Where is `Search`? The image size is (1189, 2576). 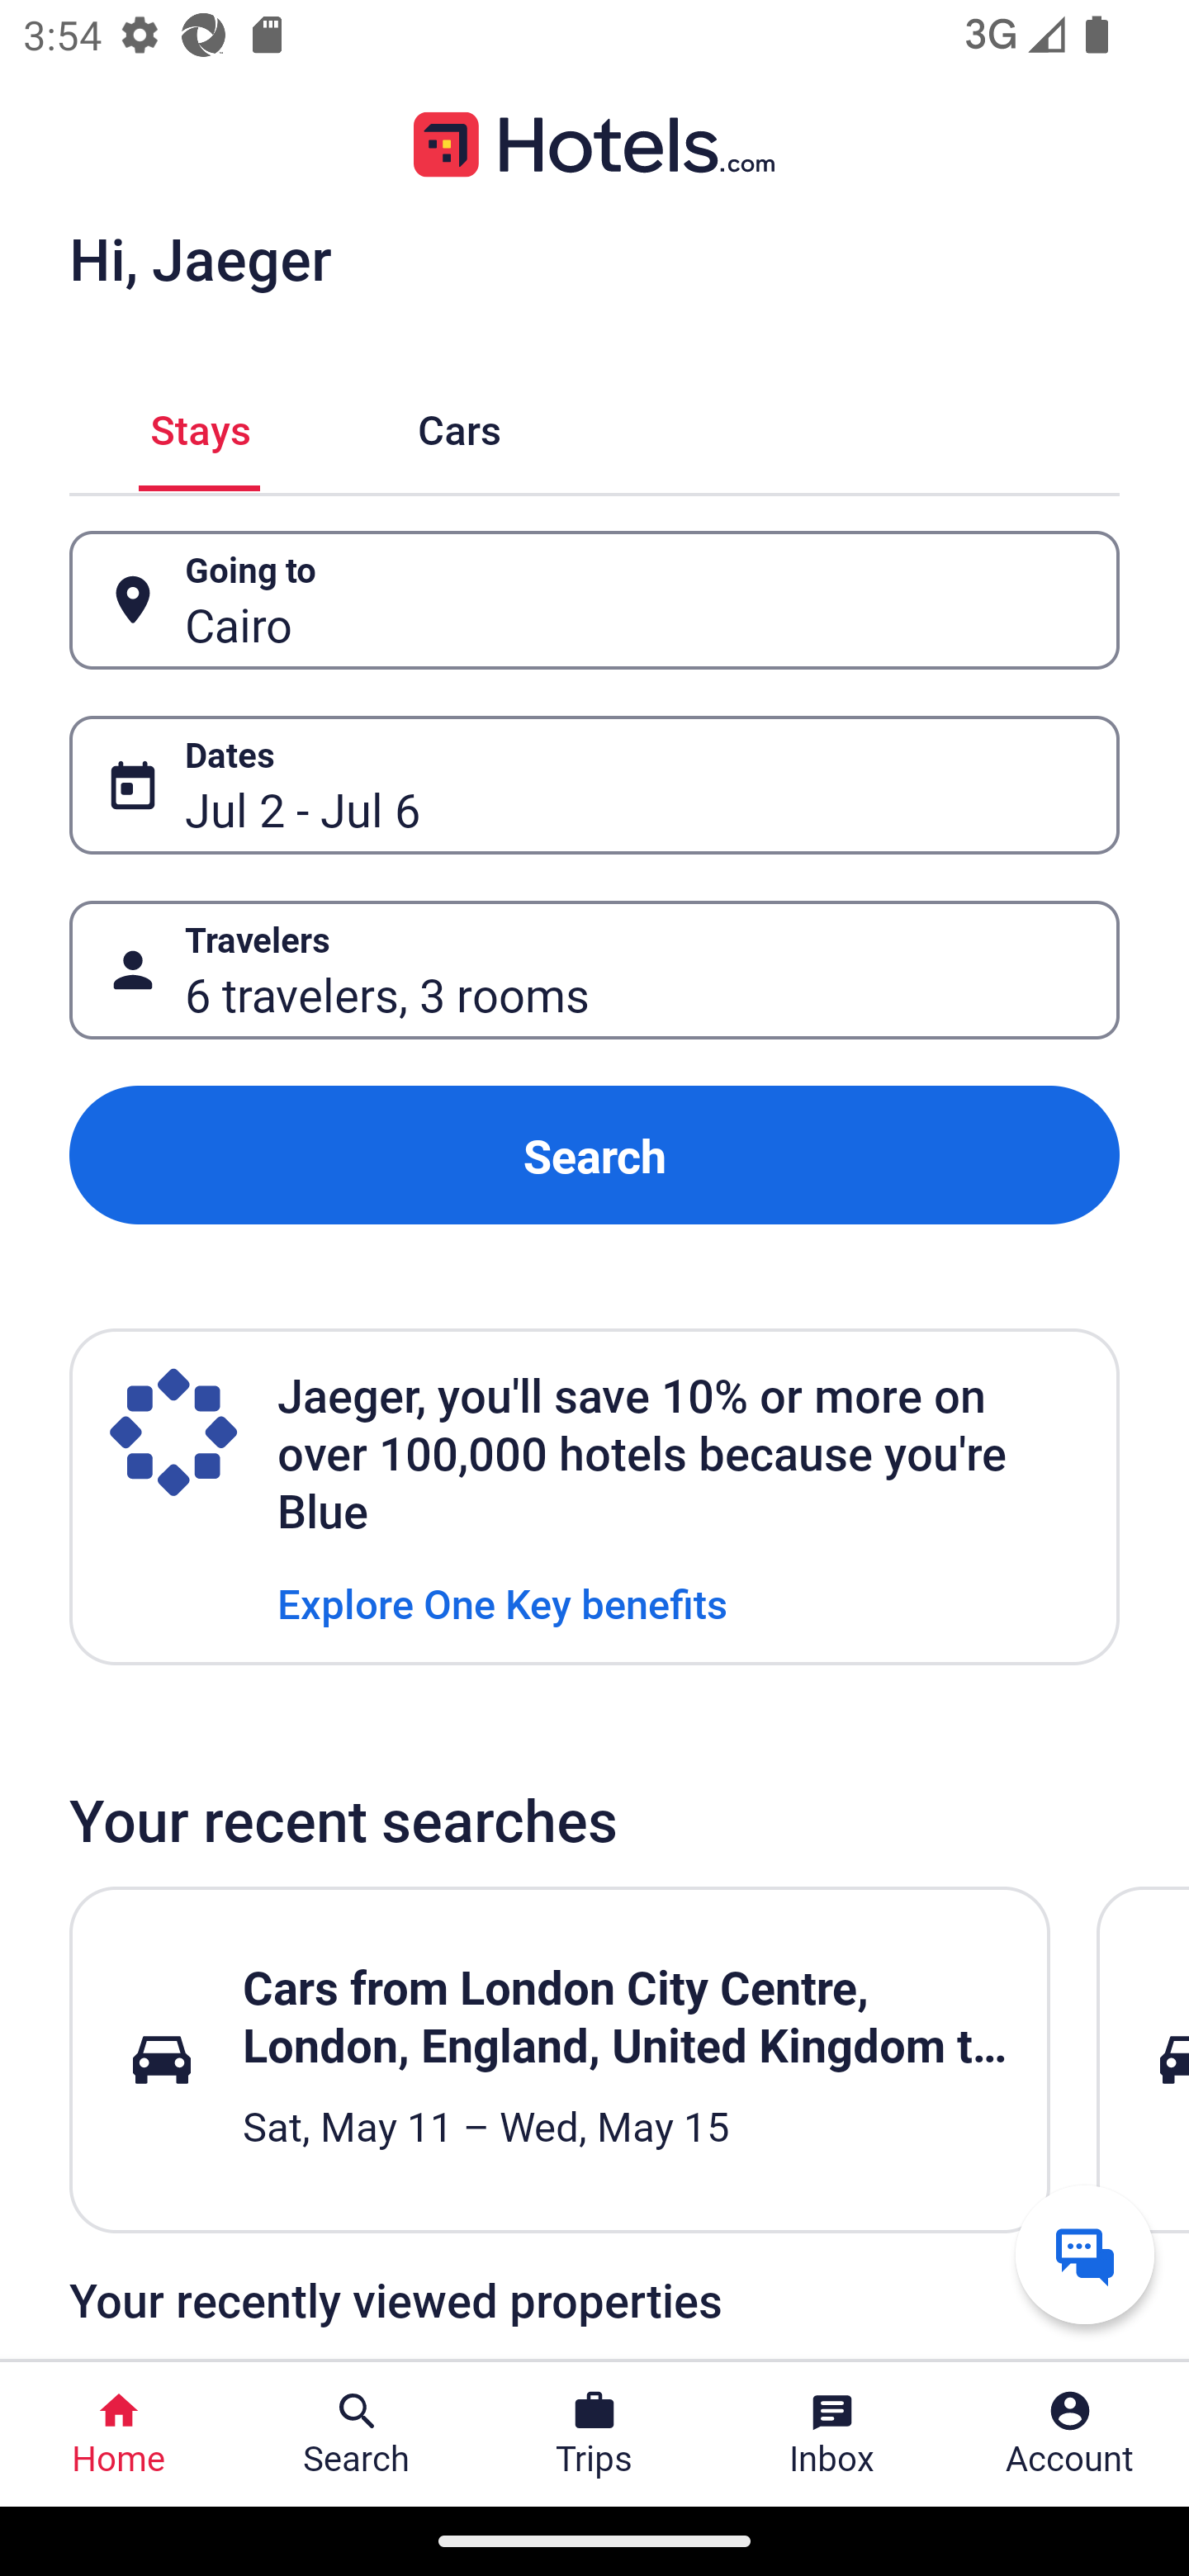 Search is located at coordinates (594, 1154).